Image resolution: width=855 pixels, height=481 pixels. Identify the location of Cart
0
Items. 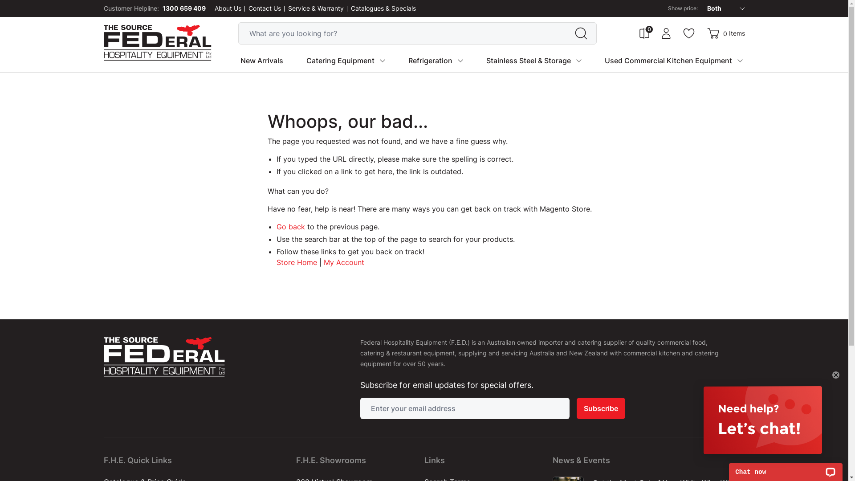
(726, 33).